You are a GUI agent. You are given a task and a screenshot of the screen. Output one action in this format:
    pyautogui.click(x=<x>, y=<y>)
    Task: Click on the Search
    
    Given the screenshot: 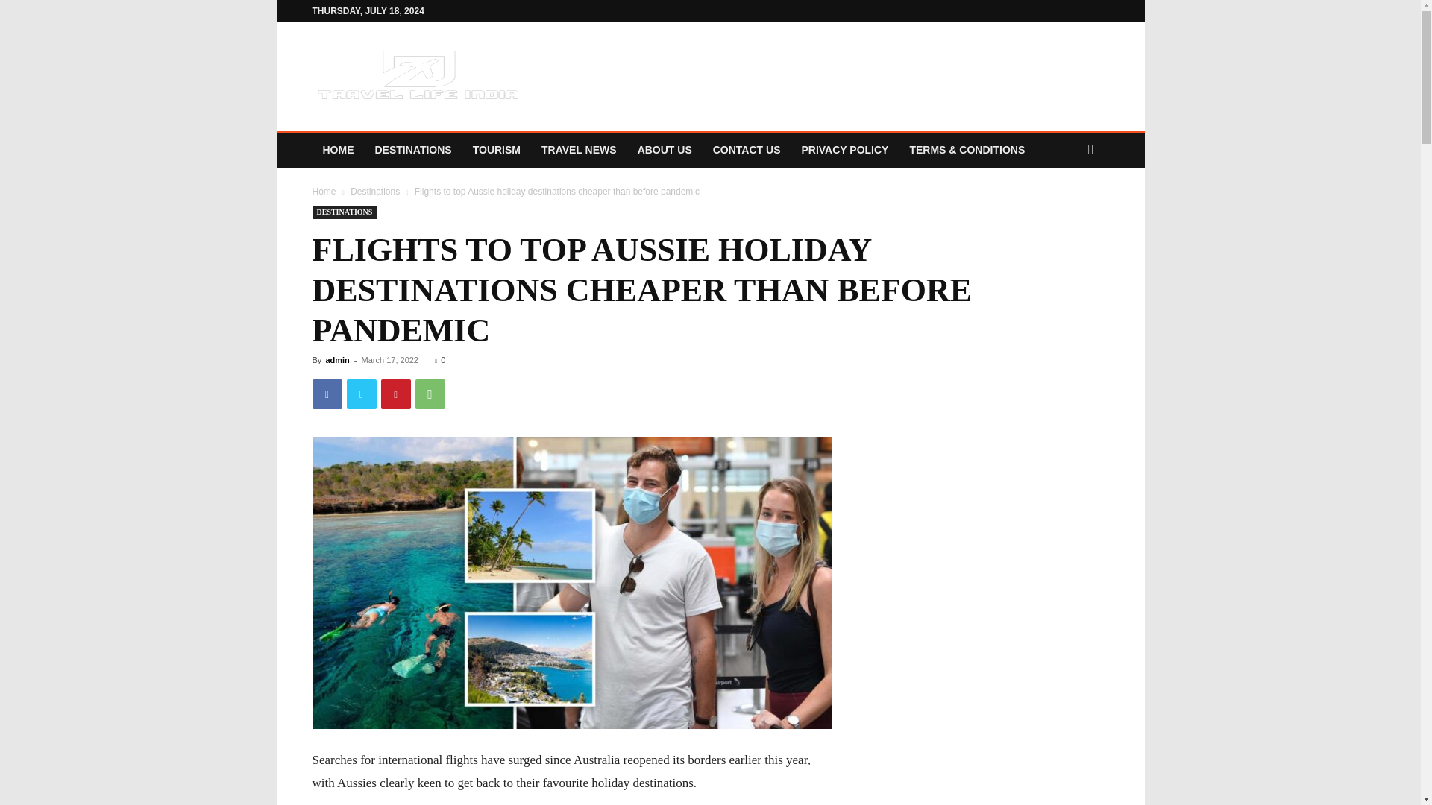 What is the action you would take?
    pyautogui.click(x=1062, y=210)
    